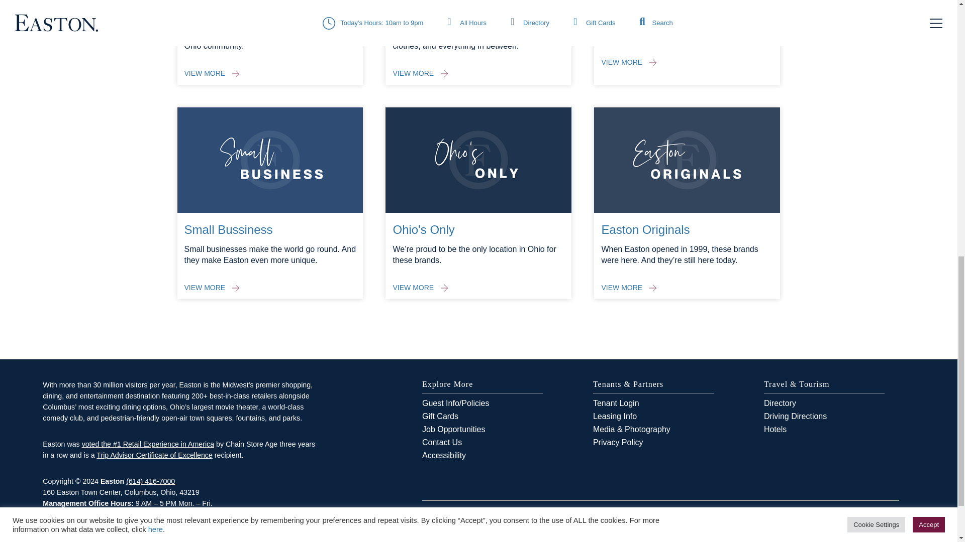  I want to click on VIEW MORE, so click(420, 287).